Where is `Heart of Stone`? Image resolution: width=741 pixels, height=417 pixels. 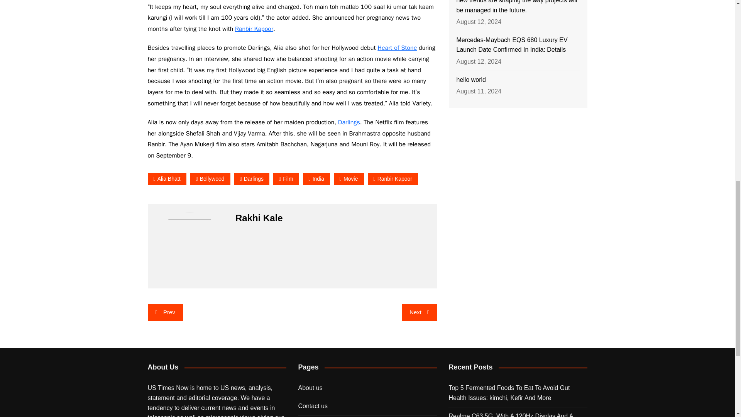
Heart of Stone is located at coordinates (397, 48).